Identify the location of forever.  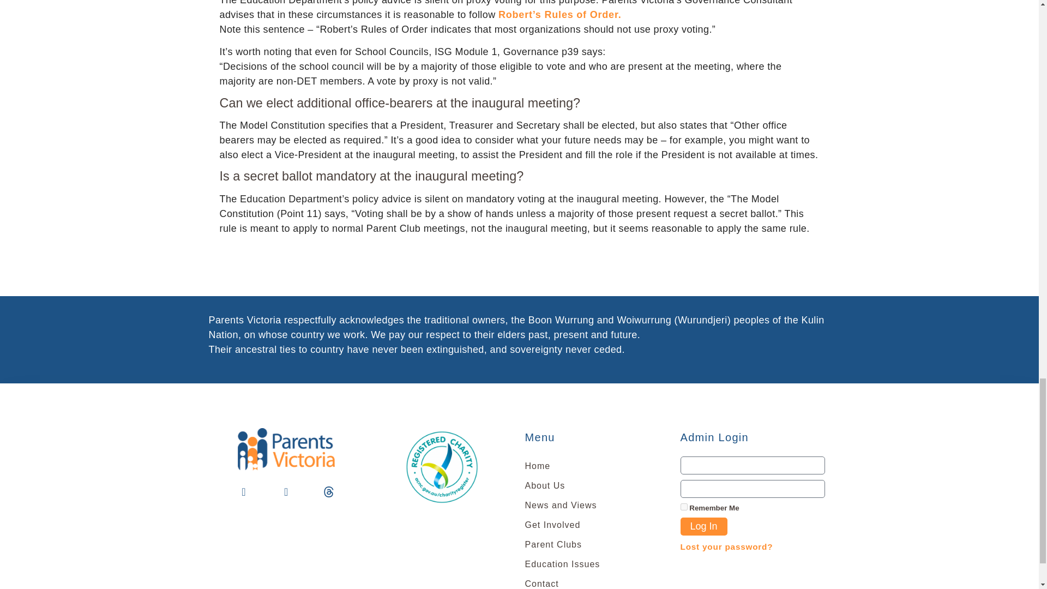
(684, 507).